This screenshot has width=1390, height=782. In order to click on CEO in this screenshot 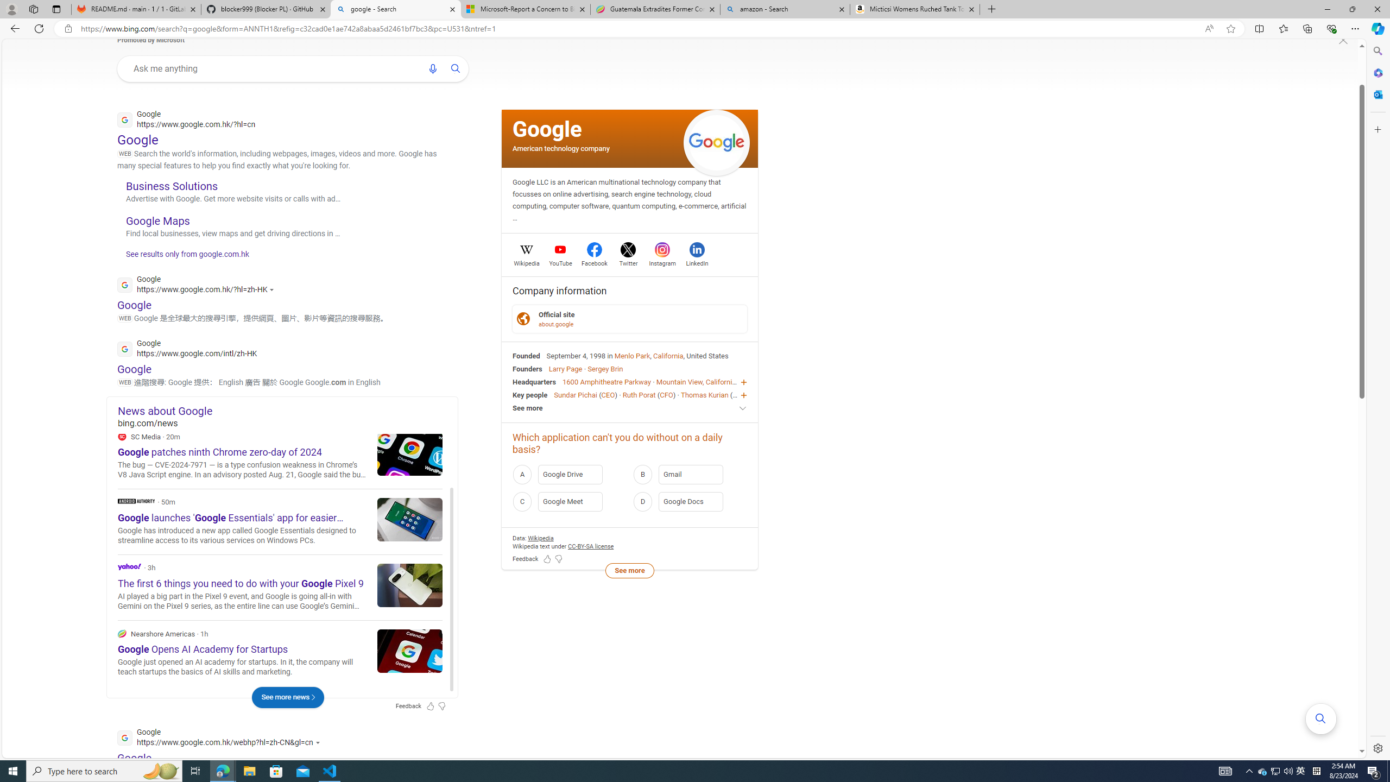, I will do `click(740, 394)`.